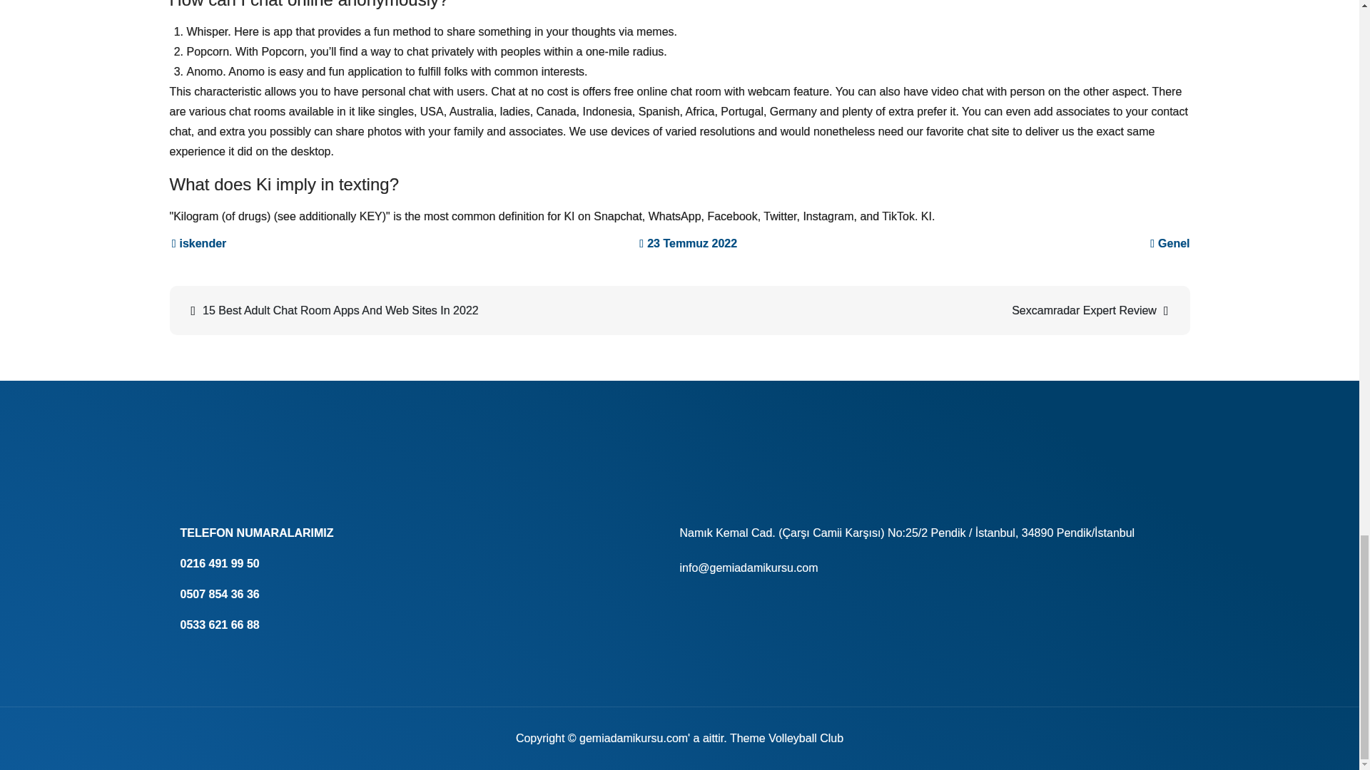 The width and height of the screenshot is (1370, 770). What do you see at coordinates (427, 311) in the screenshot?
I see `15 Best Adult Chat Room Apps And Web Sites In 2022` at bounding box center [427, 311].